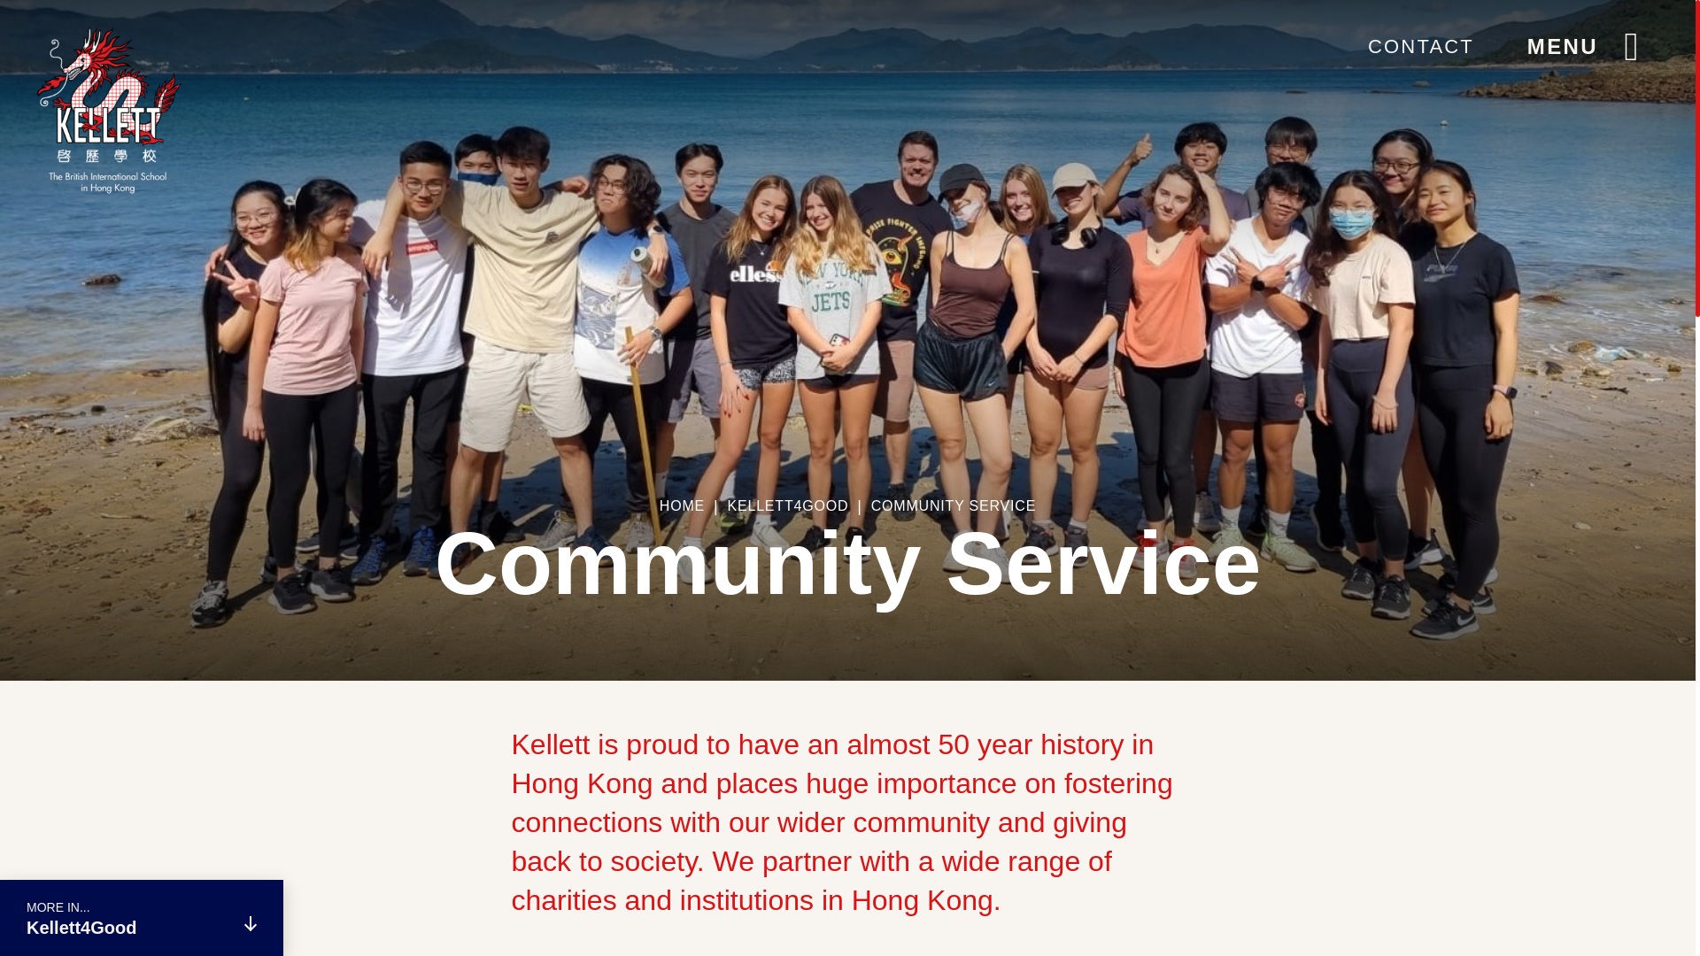  I want to click on CONTACT, so click(1420, 46).